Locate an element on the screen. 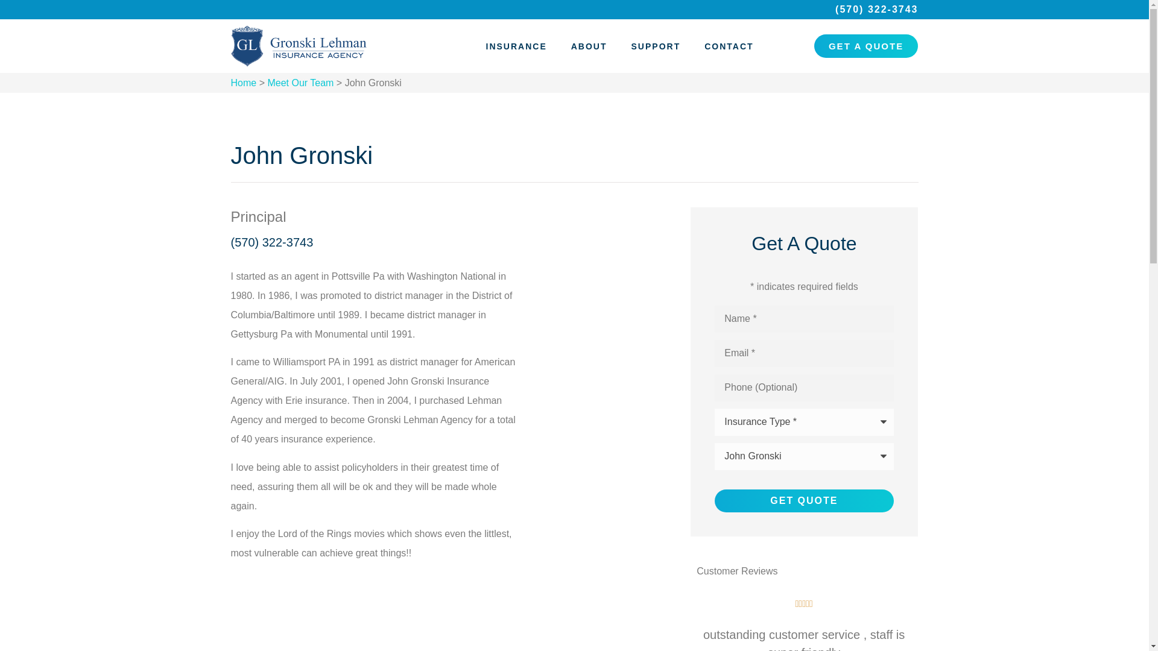 This screenshot has height=651, width=1158. SUPPORT is located at coordinates (656, 46).